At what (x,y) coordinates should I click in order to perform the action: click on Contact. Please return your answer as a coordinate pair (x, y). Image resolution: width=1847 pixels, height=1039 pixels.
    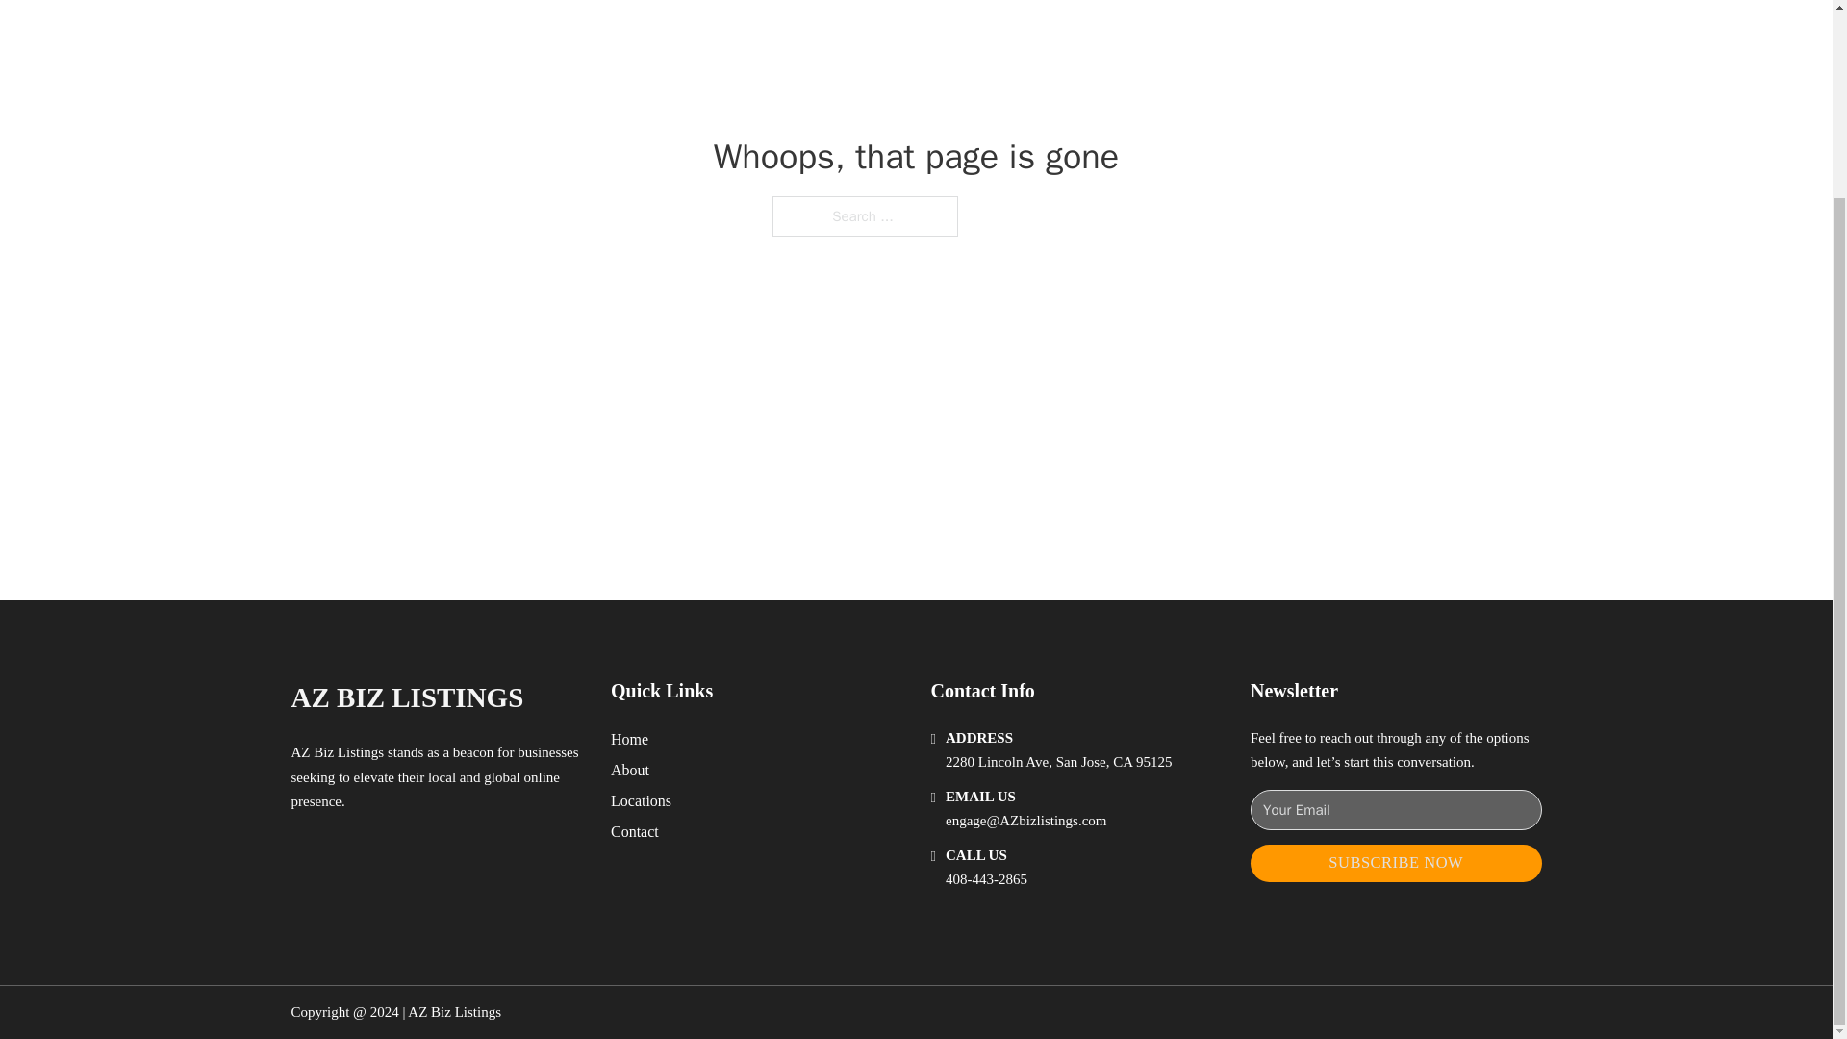
    Looking at the image, I should click on (635, 831).